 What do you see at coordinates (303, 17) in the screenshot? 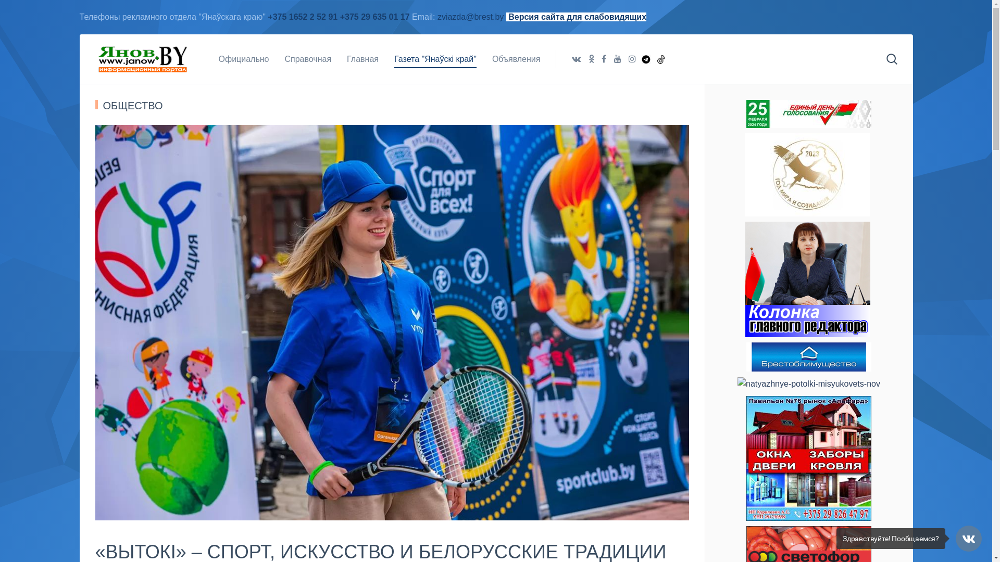
I see `+375 1652 2 52 91` at bounding box center [303, 17].